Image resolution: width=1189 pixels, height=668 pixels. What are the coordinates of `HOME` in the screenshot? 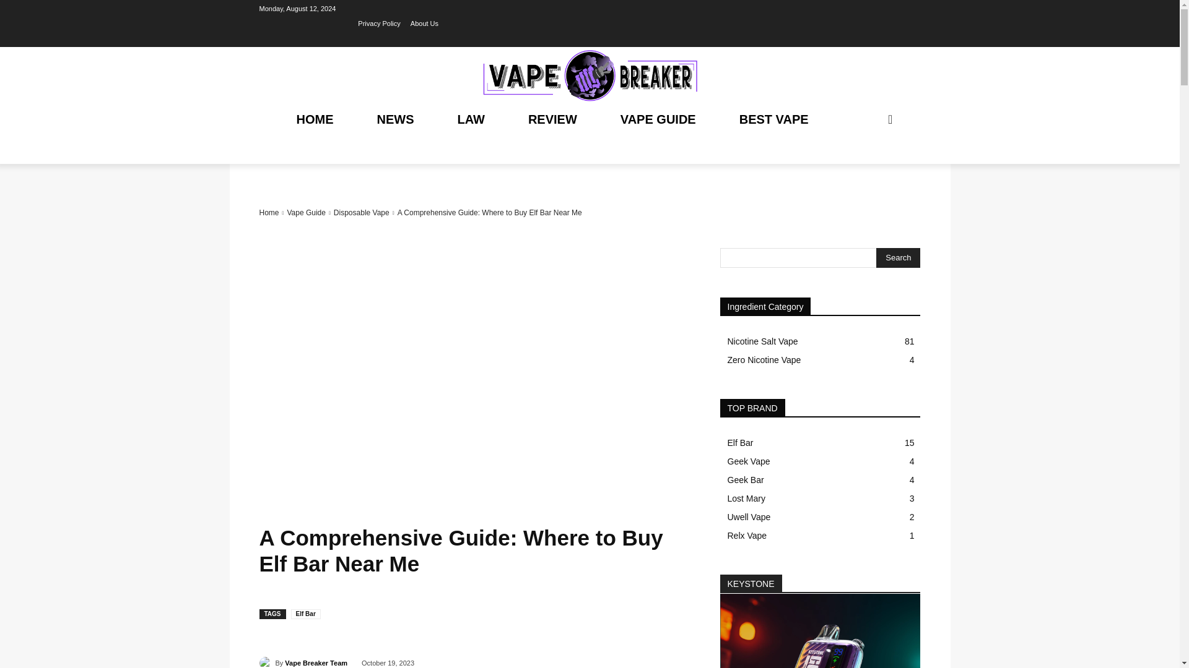 It's located at (315, 119).